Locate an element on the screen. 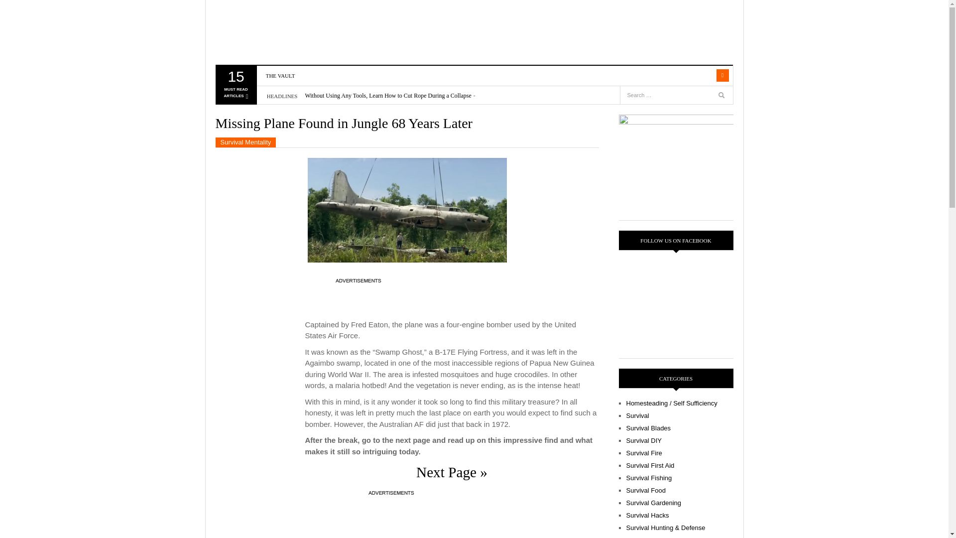 This screenshot has height=538, width=956. Search is located at coordinates (280, 75).